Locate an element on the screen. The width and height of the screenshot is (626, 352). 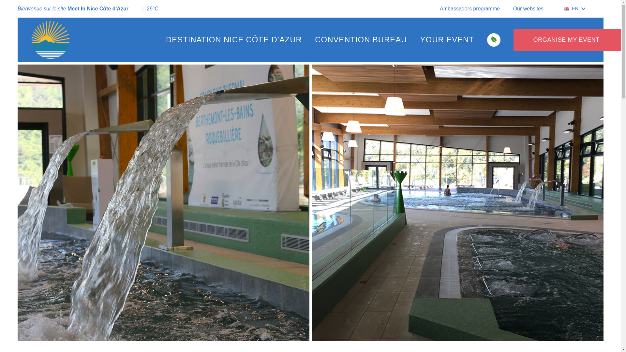
CONVENTION BUREAU is located at coordinates (363, 40).